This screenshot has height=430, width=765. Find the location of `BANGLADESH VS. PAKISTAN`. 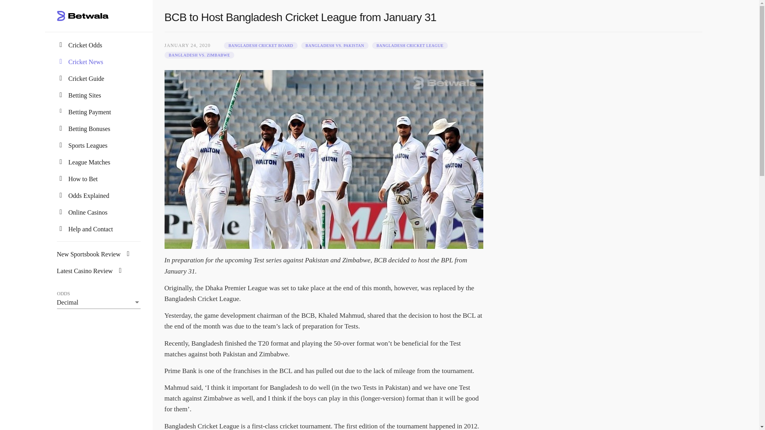

BANGLADESH VS. PAKISTAN is located at coordinates (335, 45).